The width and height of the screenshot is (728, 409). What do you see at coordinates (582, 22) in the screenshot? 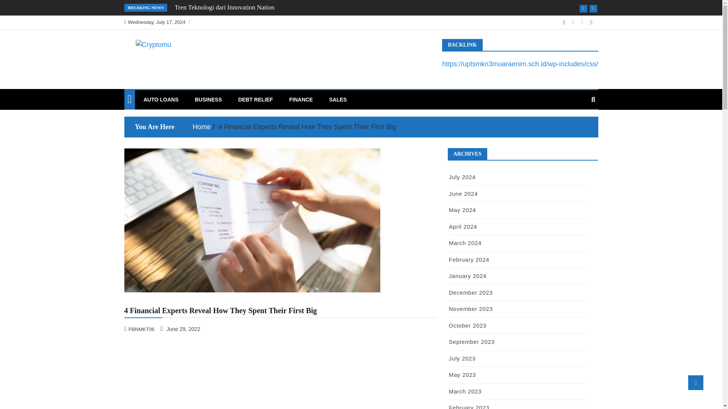
I see `Instagram` at bounding box center [582, 22].